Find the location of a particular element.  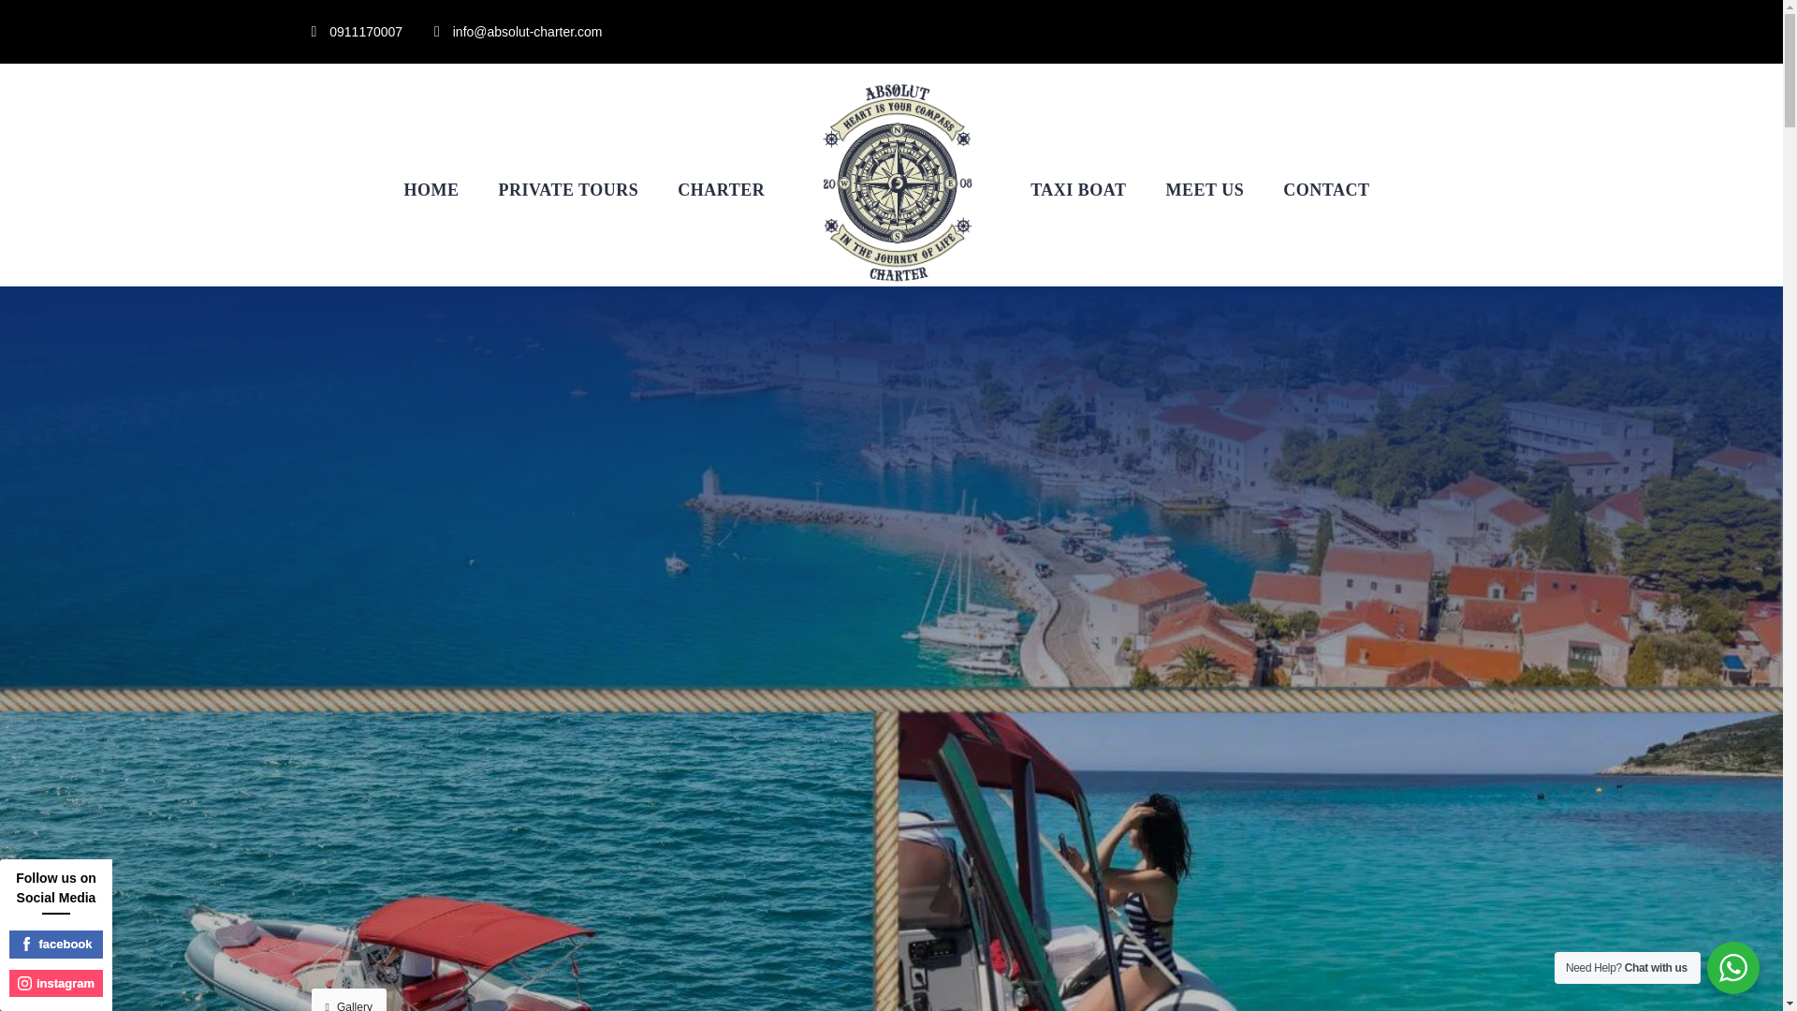

goleslogo is located at coordinates (897, 183).